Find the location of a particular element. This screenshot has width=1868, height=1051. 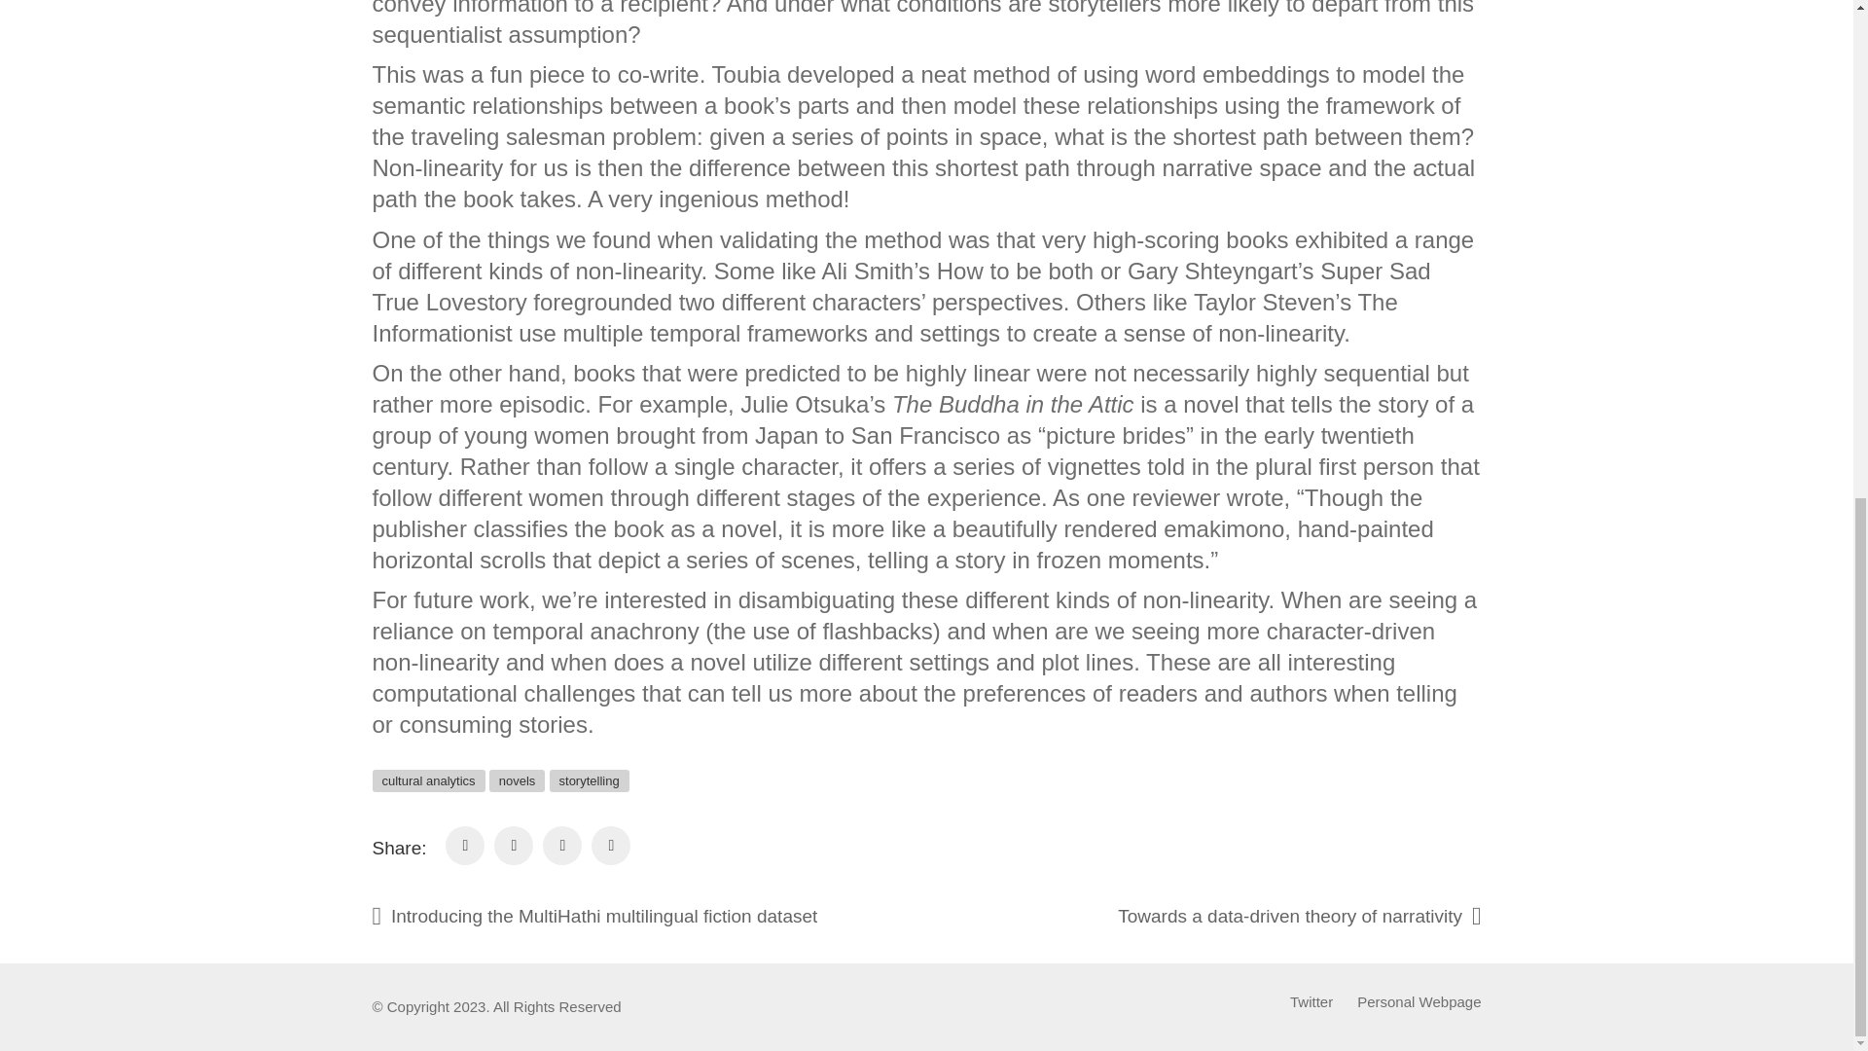

cultural analytics is located at coordinates (428, 780).